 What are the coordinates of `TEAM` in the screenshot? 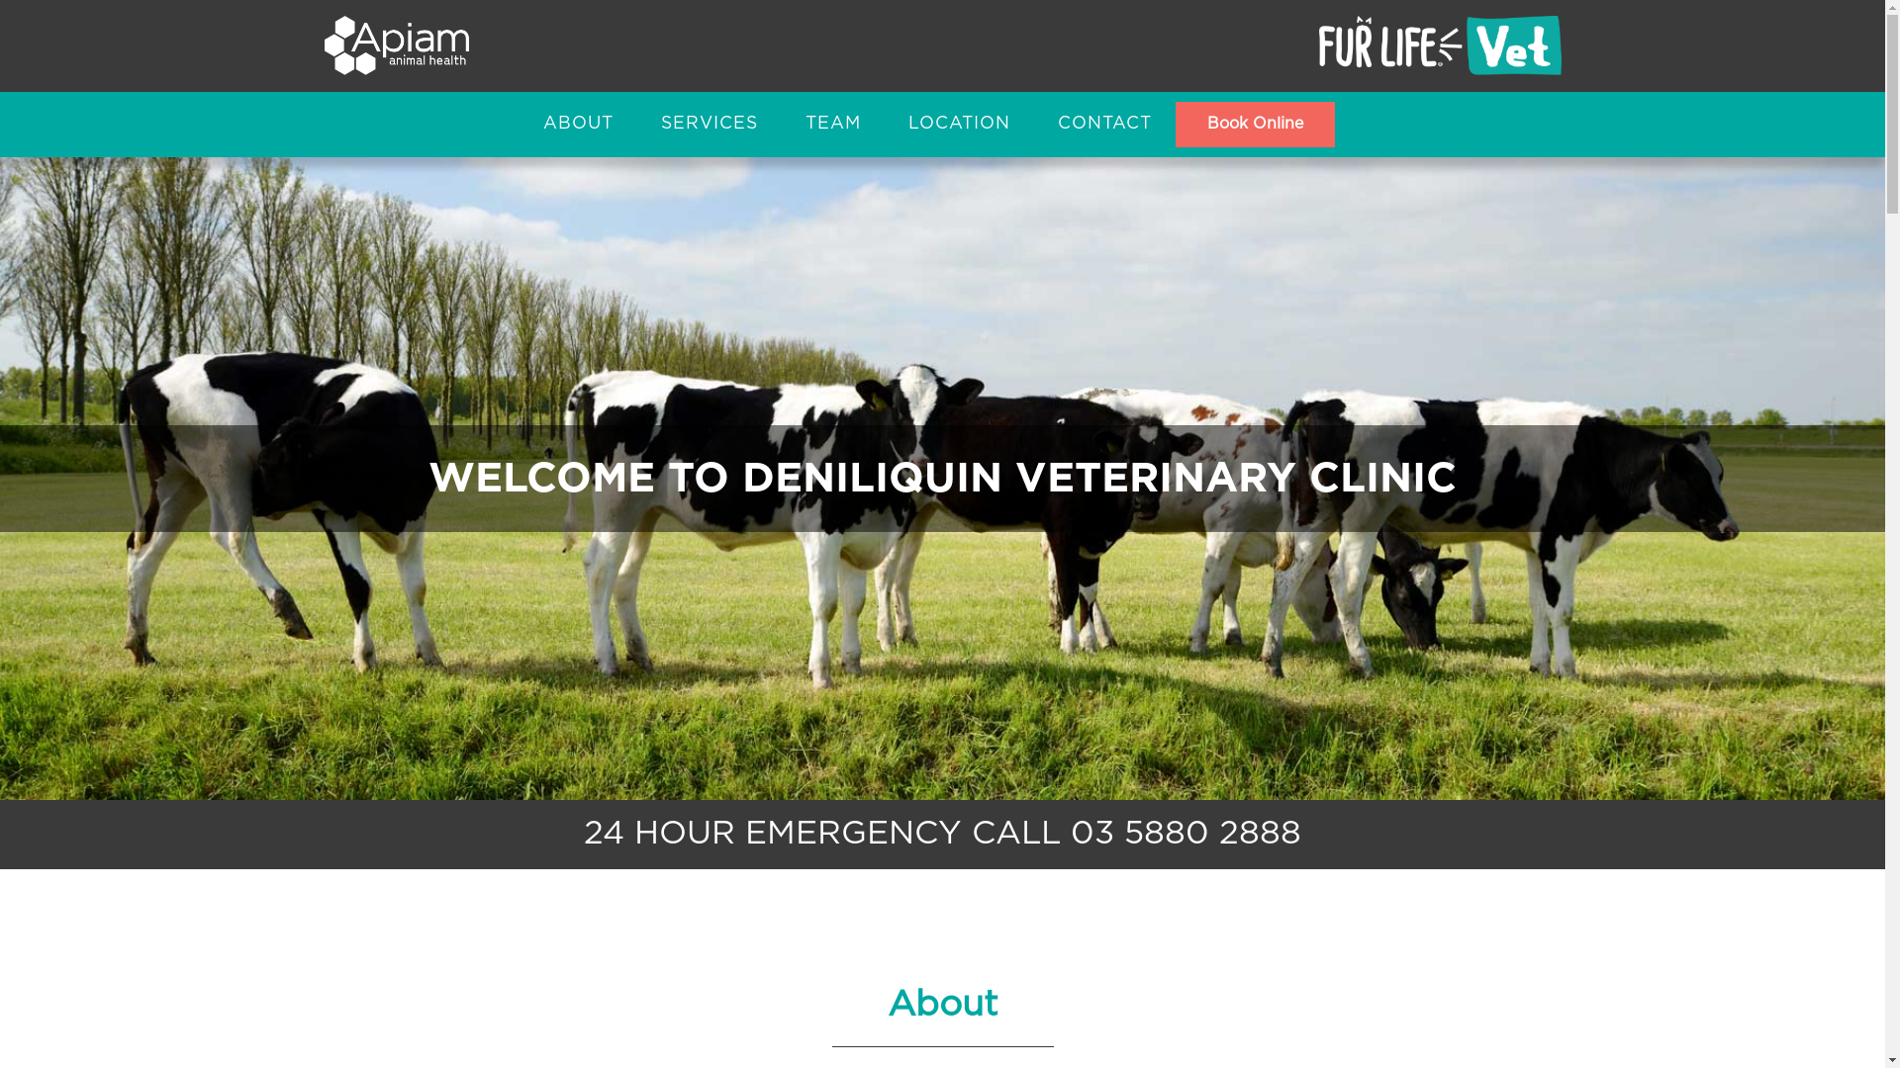 It's located at (833, 125).